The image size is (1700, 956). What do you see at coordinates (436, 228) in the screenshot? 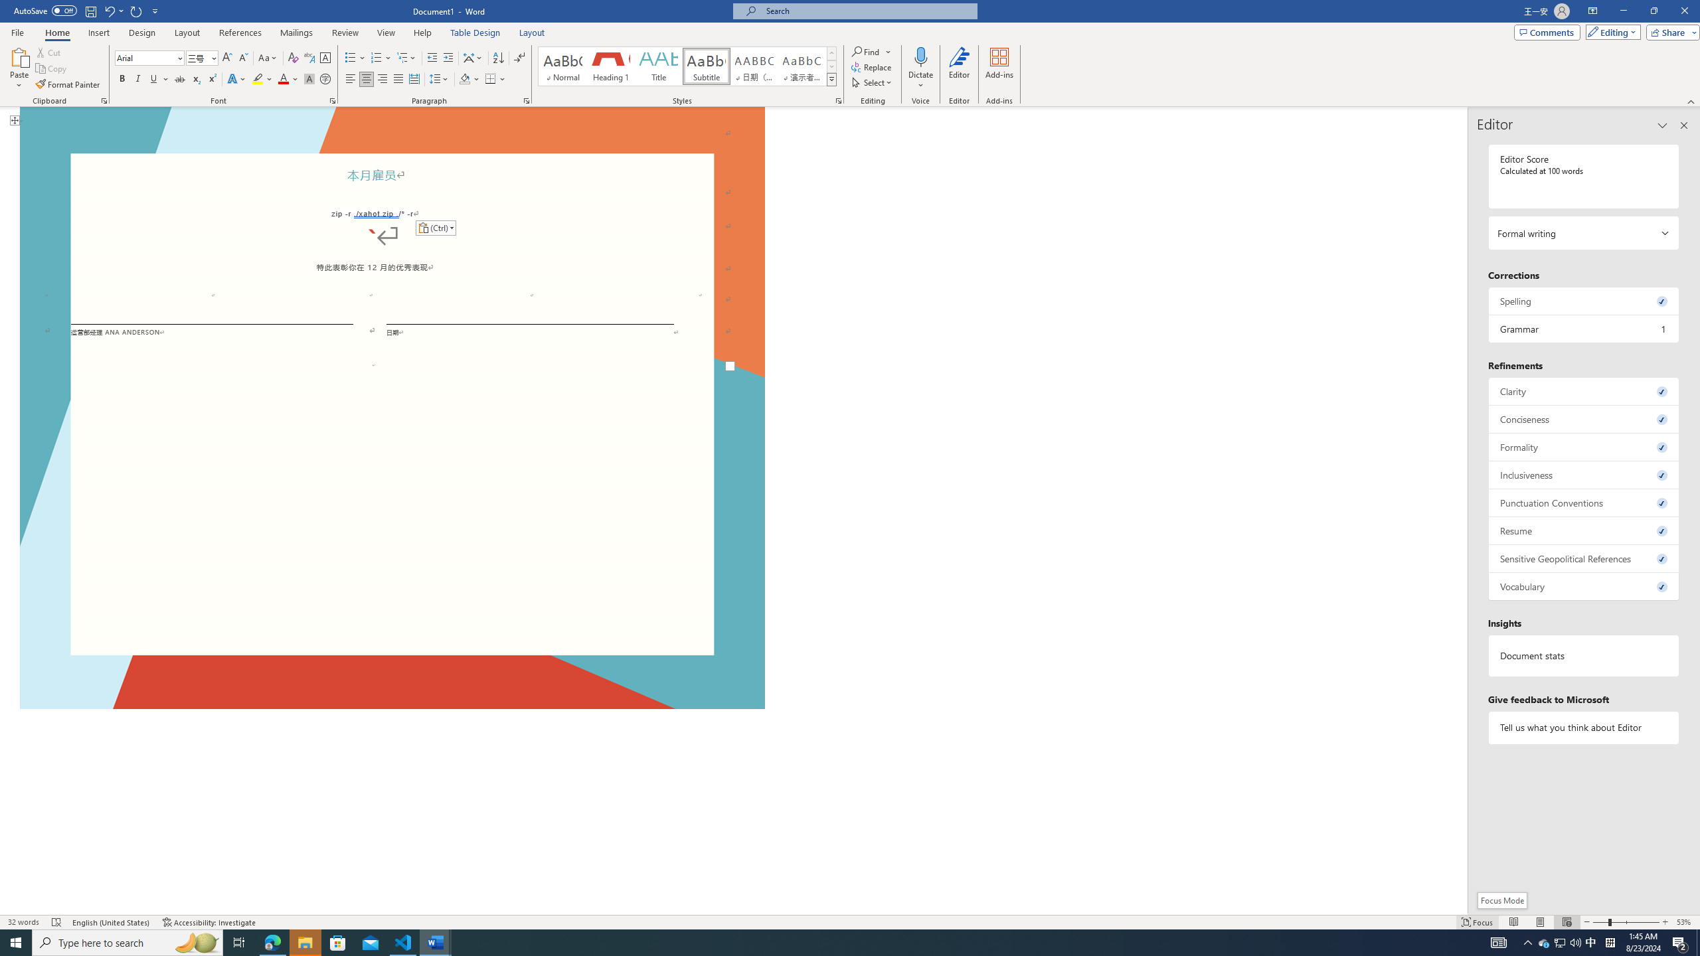
I see `Action: Paste alternatives` at bounding box center [436, 228].